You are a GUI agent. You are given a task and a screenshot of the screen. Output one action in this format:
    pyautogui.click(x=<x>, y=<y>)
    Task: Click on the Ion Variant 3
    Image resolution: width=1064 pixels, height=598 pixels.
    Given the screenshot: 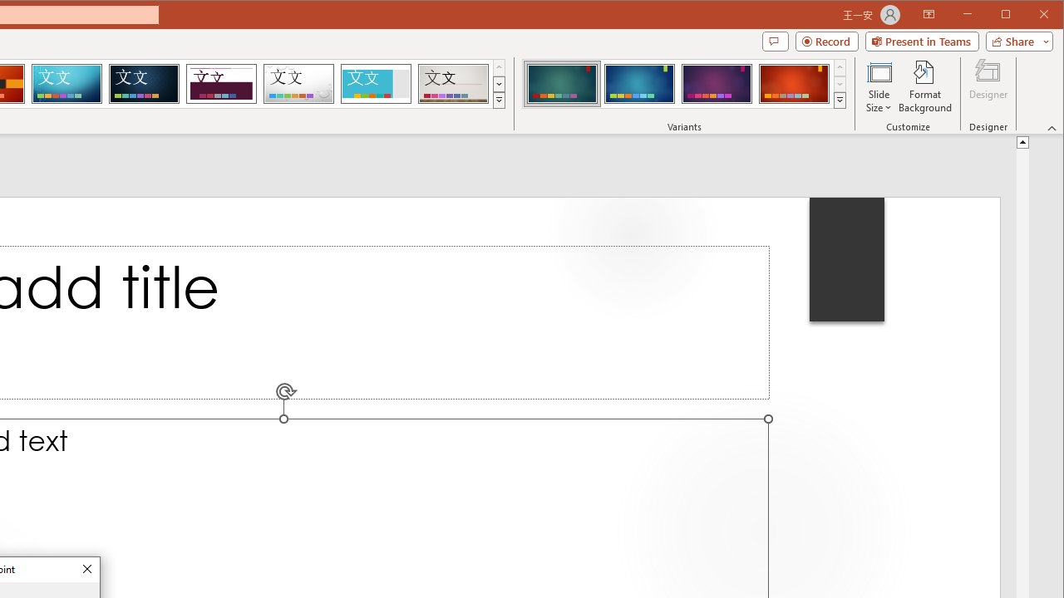 What is the action you would take?
    pyautogui.click(x=717, y=83)
    